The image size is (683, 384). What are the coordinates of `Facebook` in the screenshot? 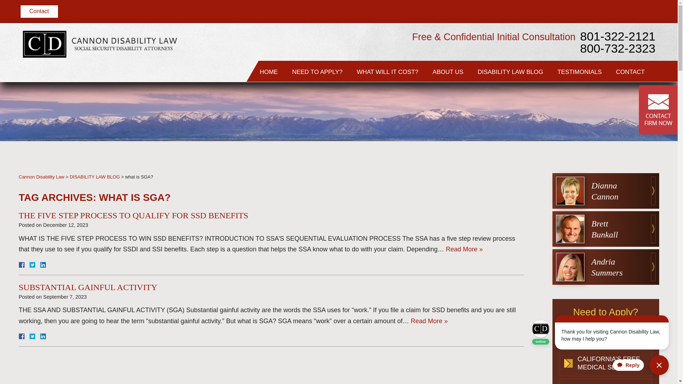 It's located at (30, 265).